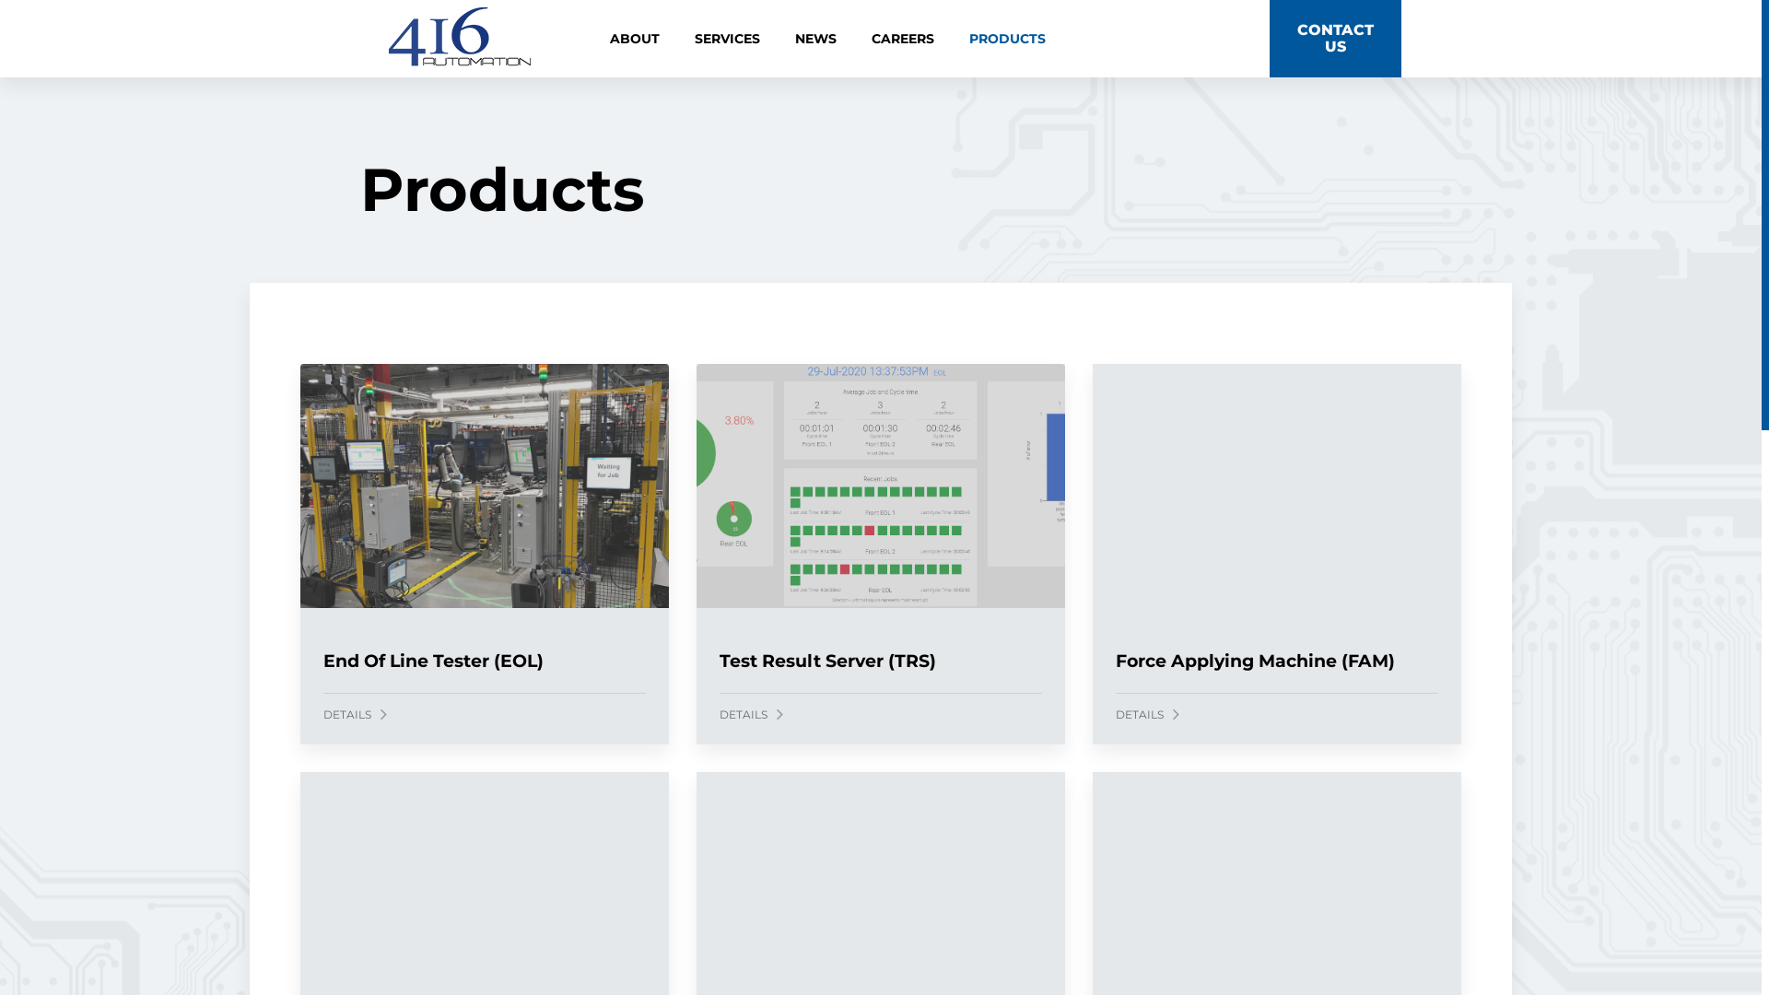 The width and height of the screenshot is (1769, 995). I want to click on CAREERS, so click(924, 772).